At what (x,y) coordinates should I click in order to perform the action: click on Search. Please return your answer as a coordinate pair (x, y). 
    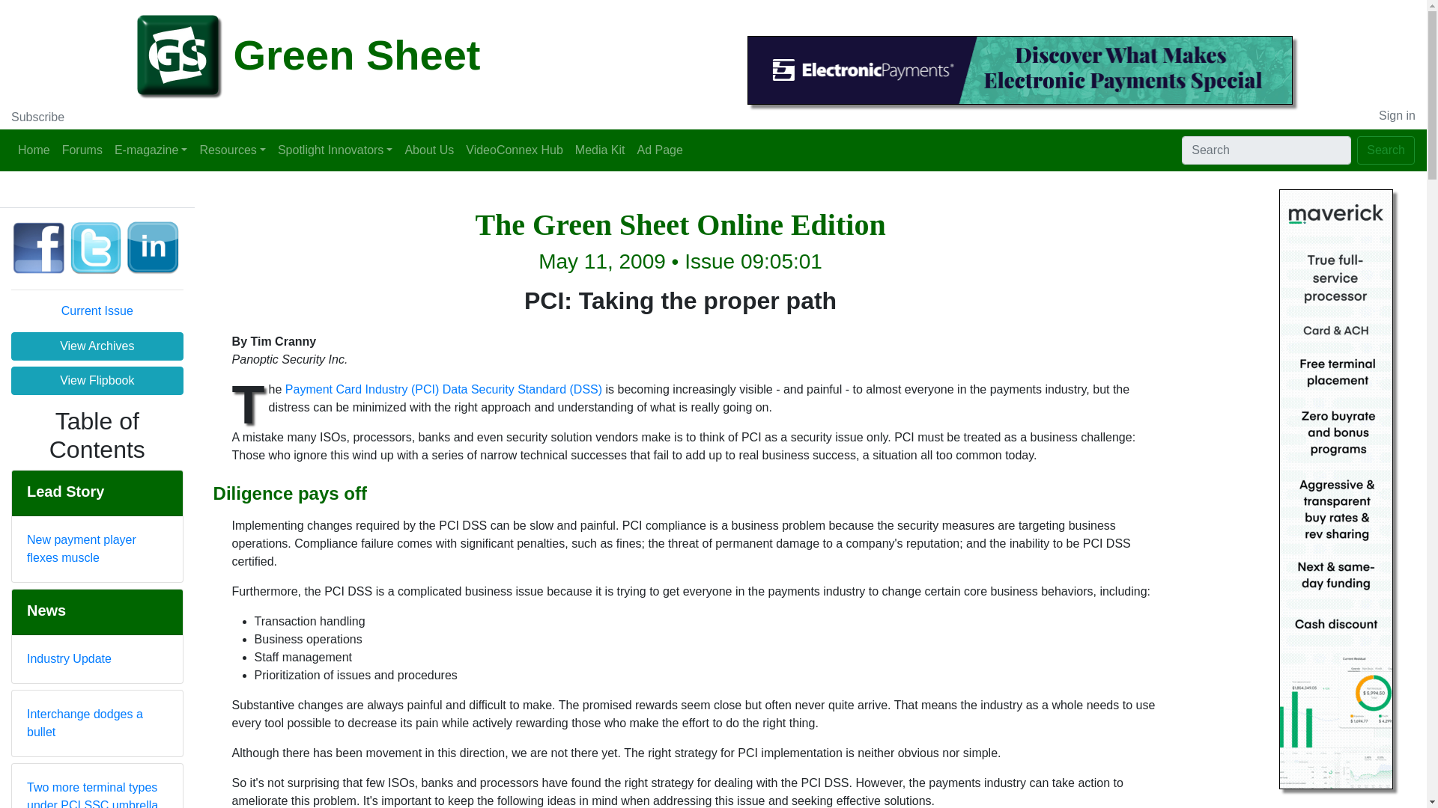
    Looking at the image, I should click on (1386, 150).